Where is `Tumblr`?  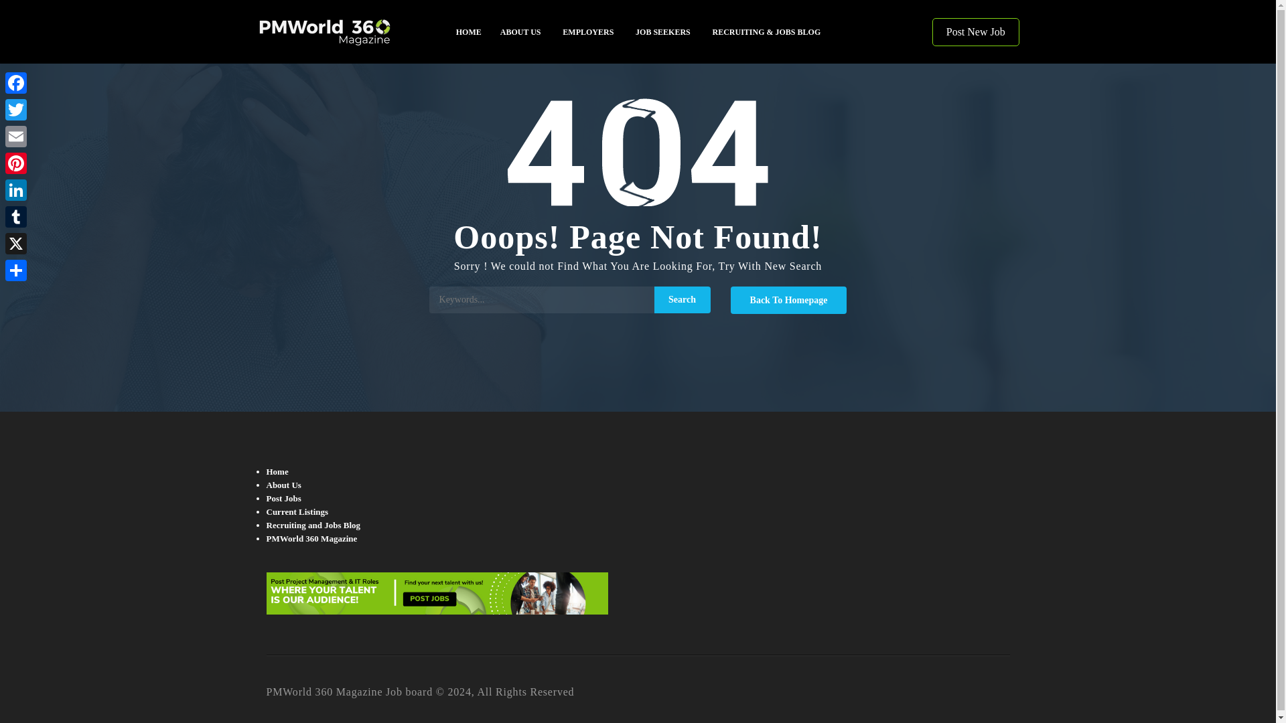 Tumblr is located at coordinates (16, 217).